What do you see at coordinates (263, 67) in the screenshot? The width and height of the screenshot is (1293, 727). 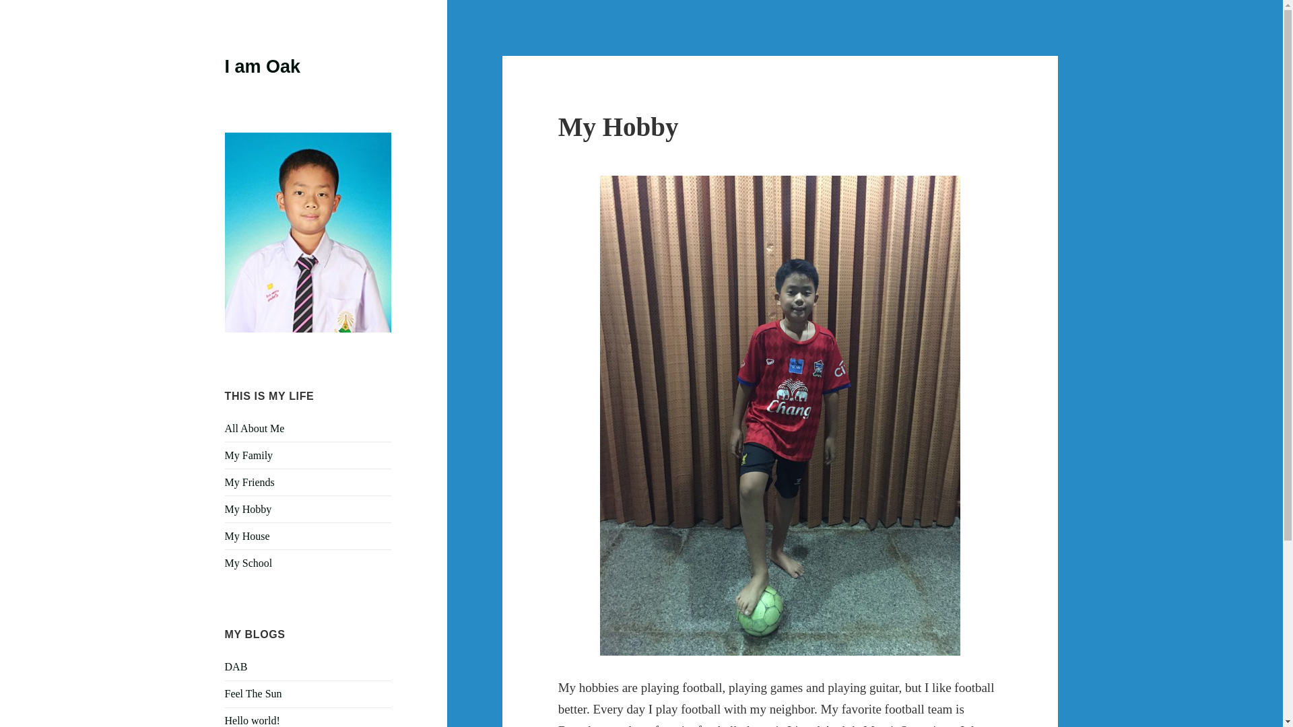 I see `I am Oak` at bounding box center [263, 67].